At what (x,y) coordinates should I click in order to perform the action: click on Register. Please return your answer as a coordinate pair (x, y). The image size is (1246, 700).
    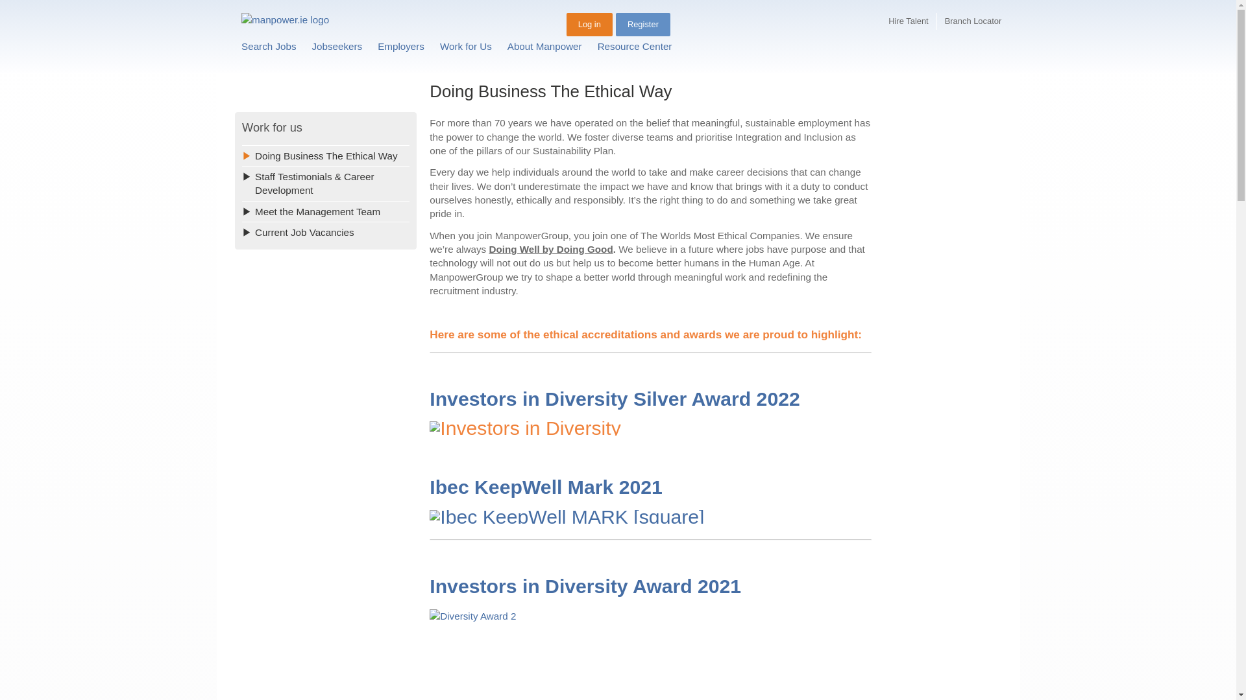
    Looking at the image, I should click on (642, 25).